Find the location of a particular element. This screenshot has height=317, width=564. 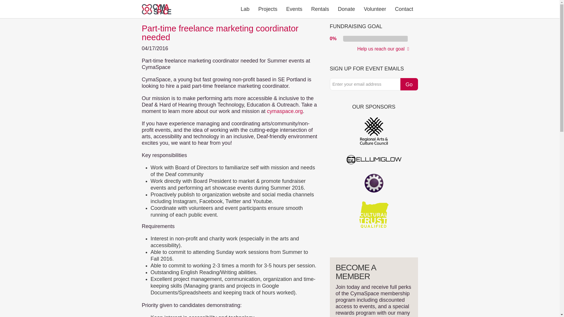

Lab is located at coordinates (245, 9).